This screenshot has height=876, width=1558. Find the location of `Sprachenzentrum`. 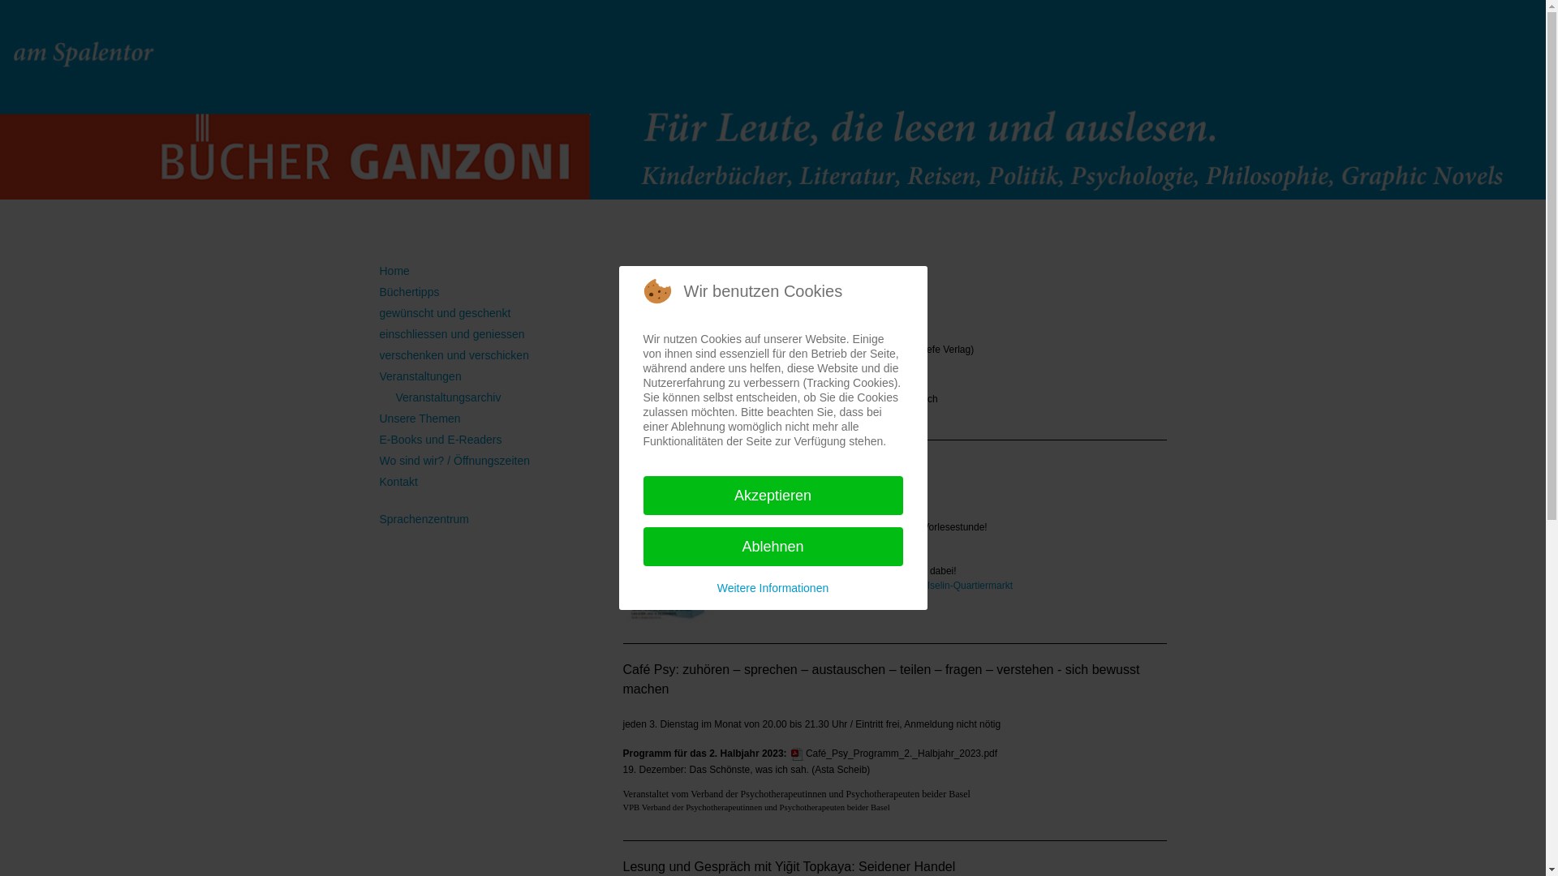

Sprachenzentrum is located at coordinates (425, 519).